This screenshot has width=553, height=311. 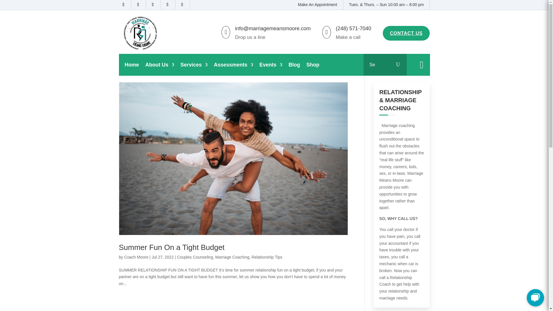 I want to click on Blog, so click(x=294, y=66).